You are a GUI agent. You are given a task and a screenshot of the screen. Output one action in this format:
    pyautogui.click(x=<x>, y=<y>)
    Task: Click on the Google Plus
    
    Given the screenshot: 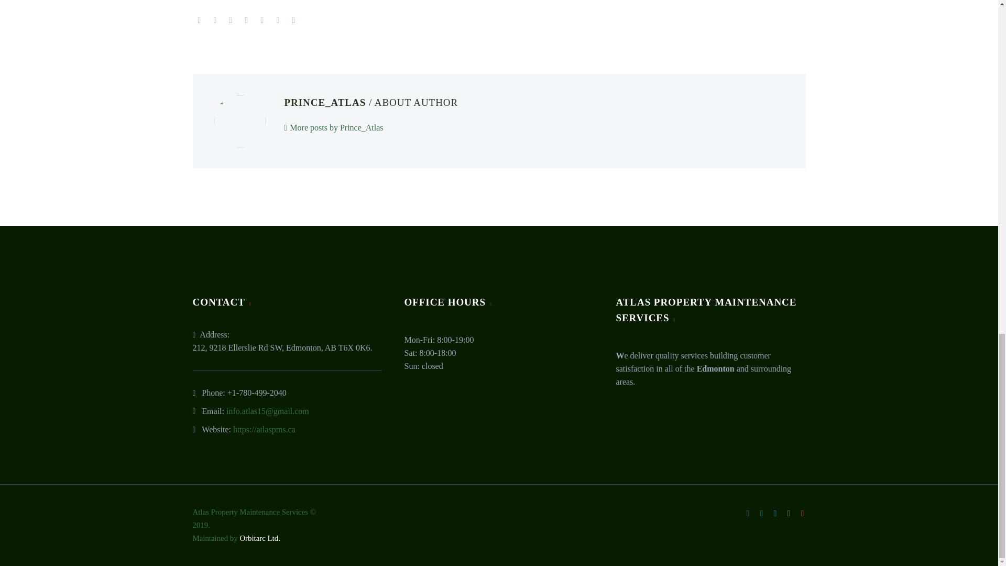 What is the action you would take?
    pyautogui.click(x=231, y=20)
    